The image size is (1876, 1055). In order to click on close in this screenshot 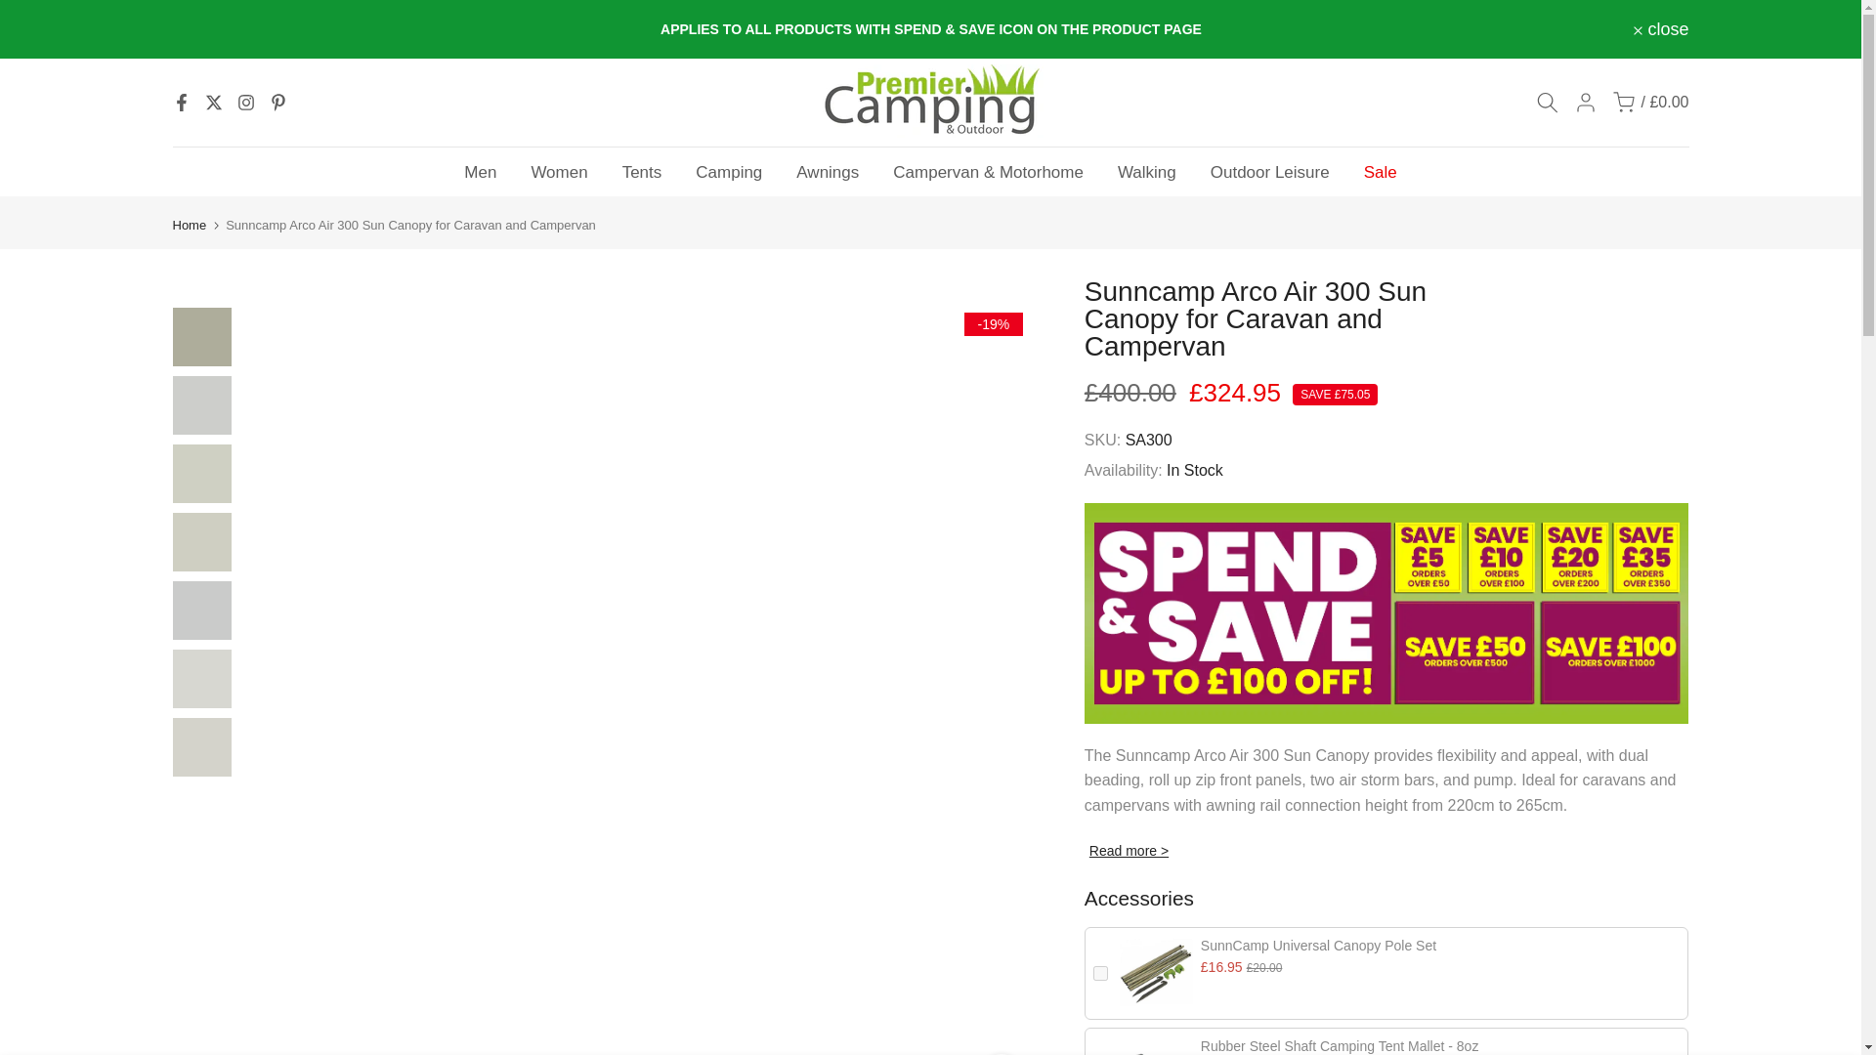, I will do `click(1661, 28)`.